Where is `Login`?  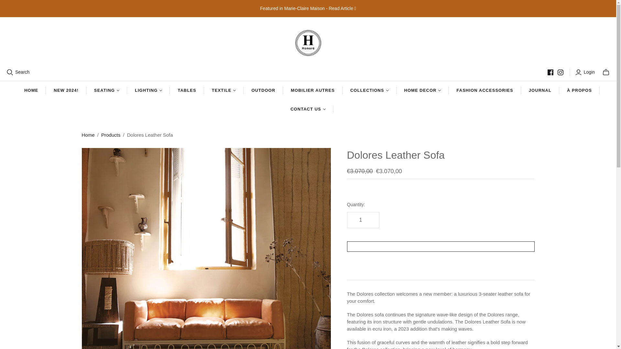 Login is located at coordinates (586, 72).